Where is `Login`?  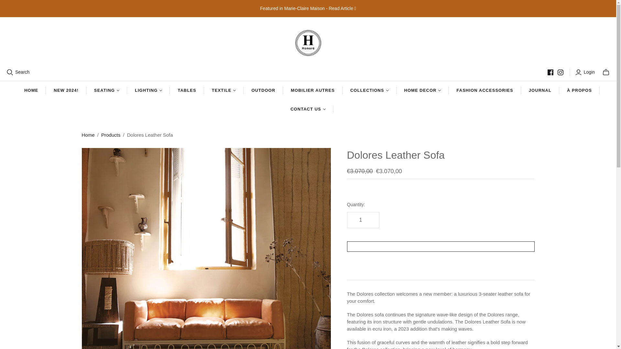 Login is located at coordinates (586, 72).